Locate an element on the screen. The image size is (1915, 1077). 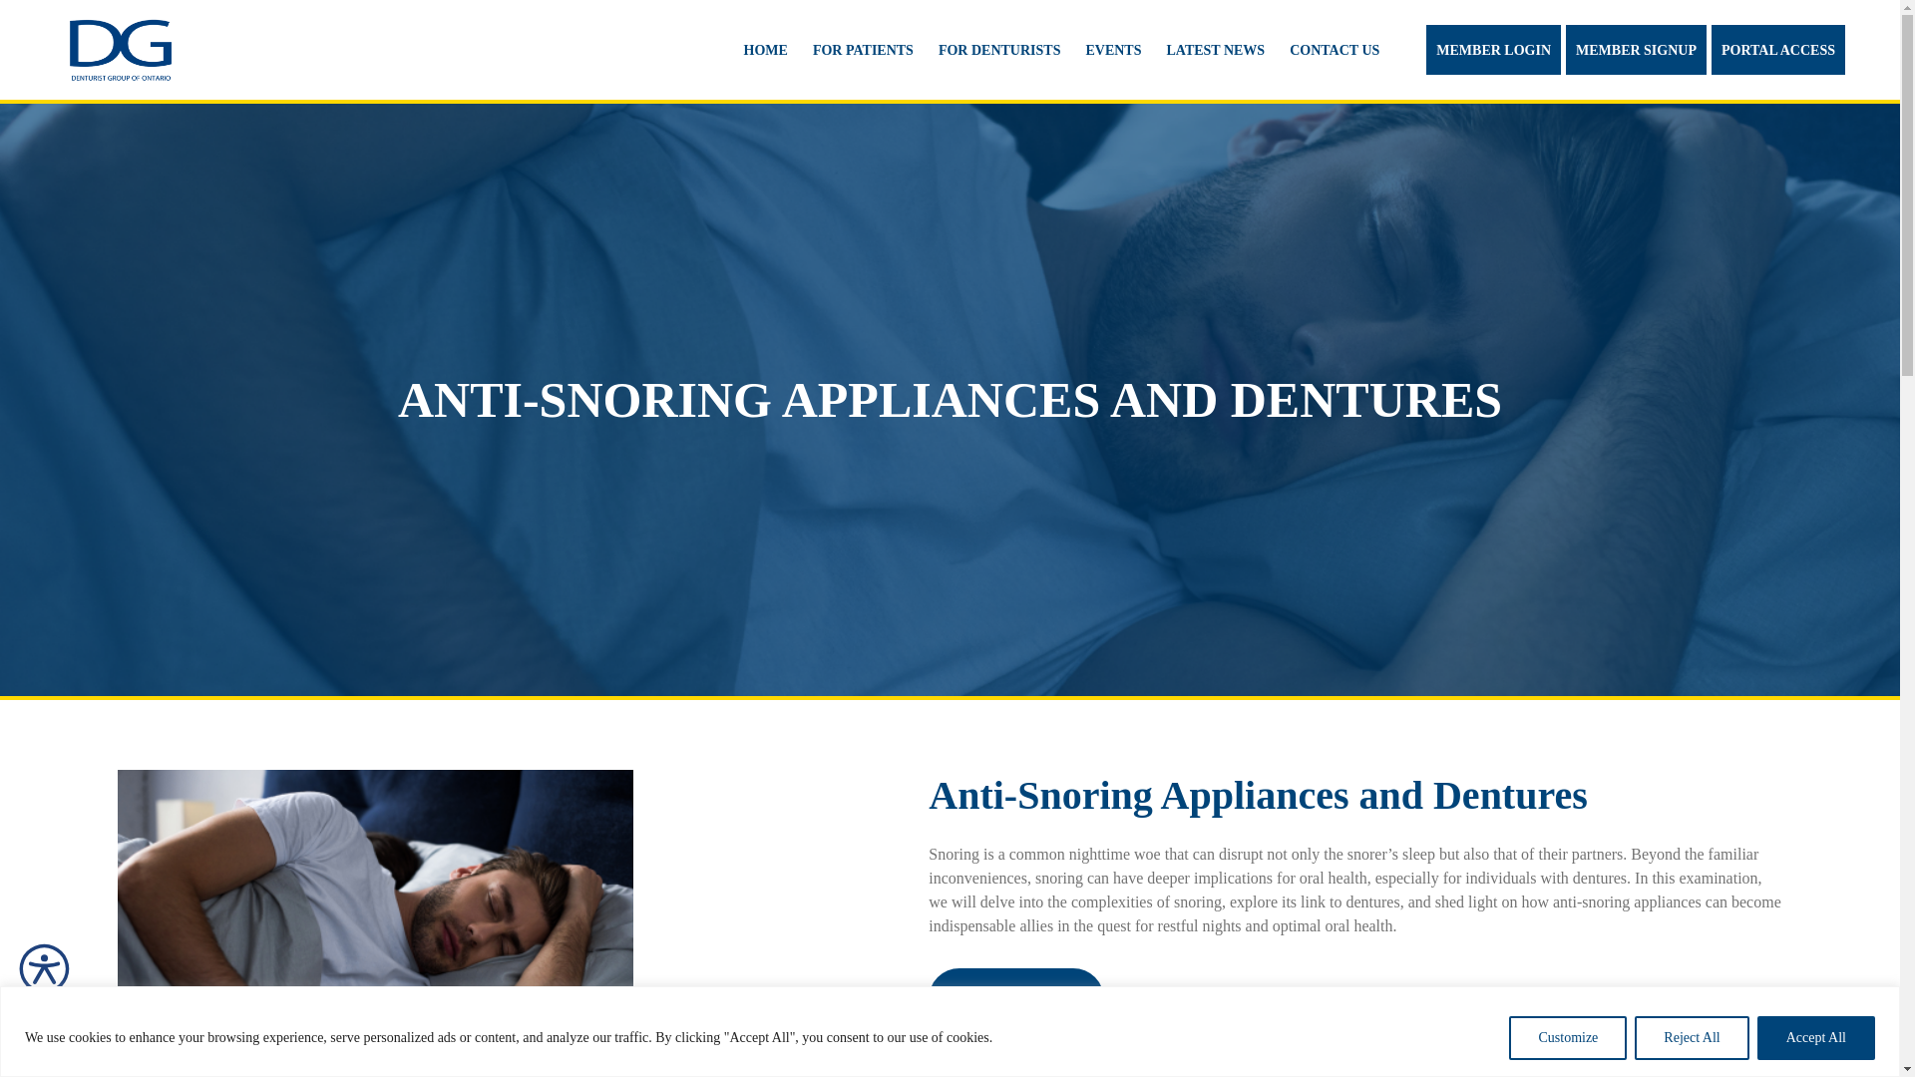
Customize is located at coordinates (1567, 1037).